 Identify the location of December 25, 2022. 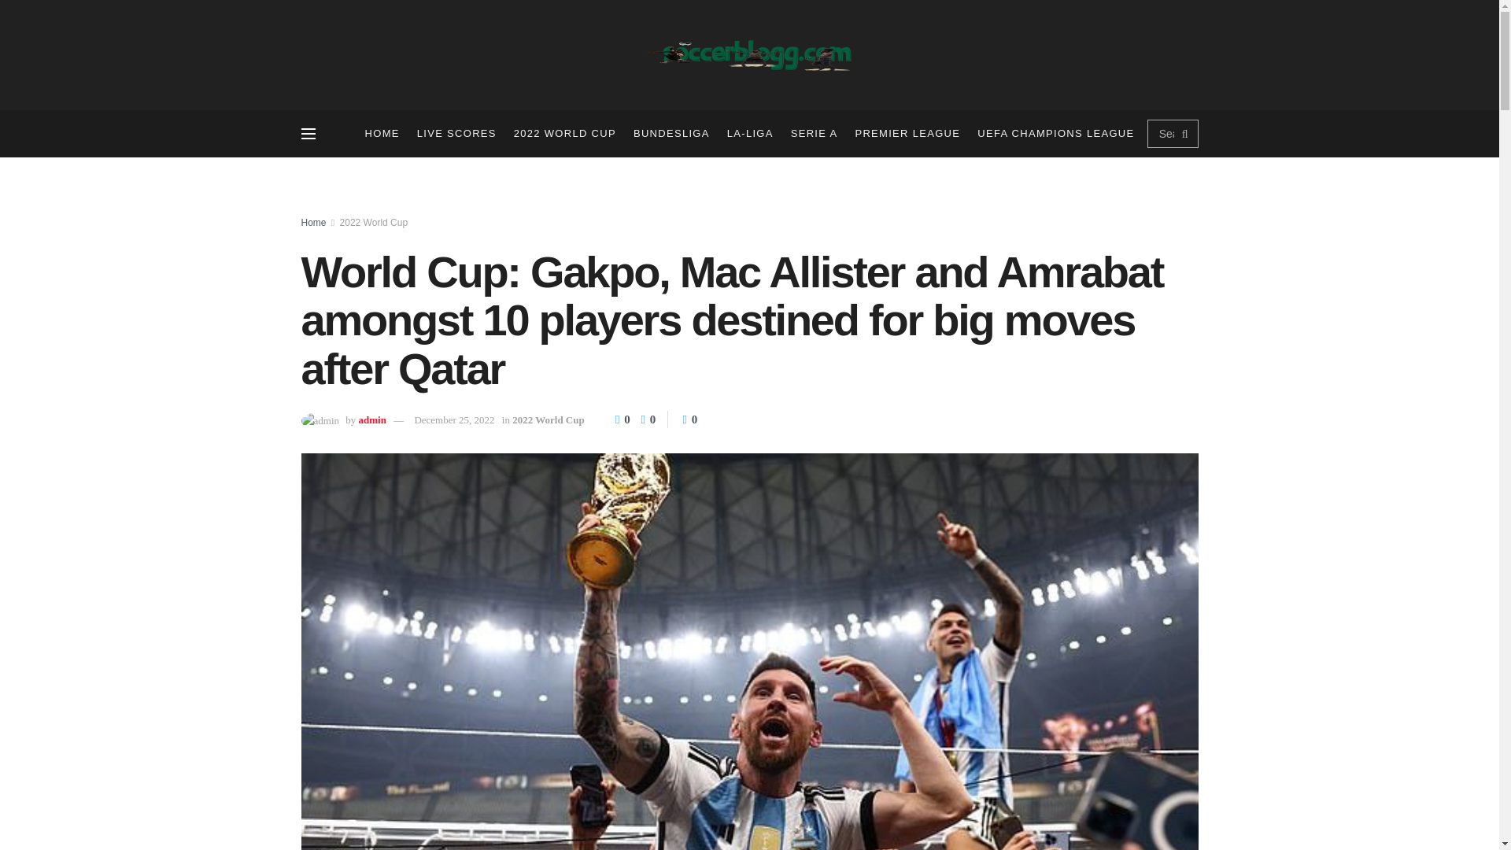
(453, 419).